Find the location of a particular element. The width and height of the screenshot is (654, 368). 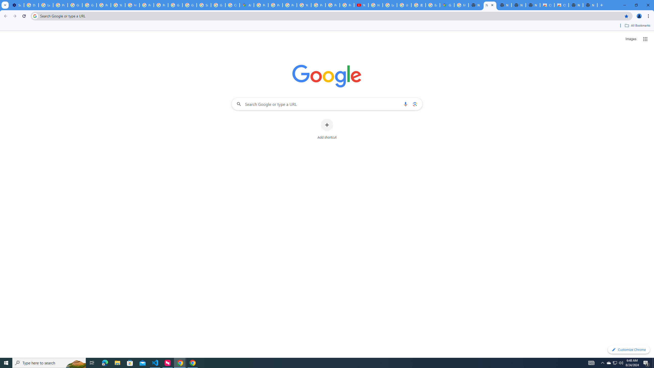

Privacy Help Center - Policies Help is located at coordinates (290, 5).